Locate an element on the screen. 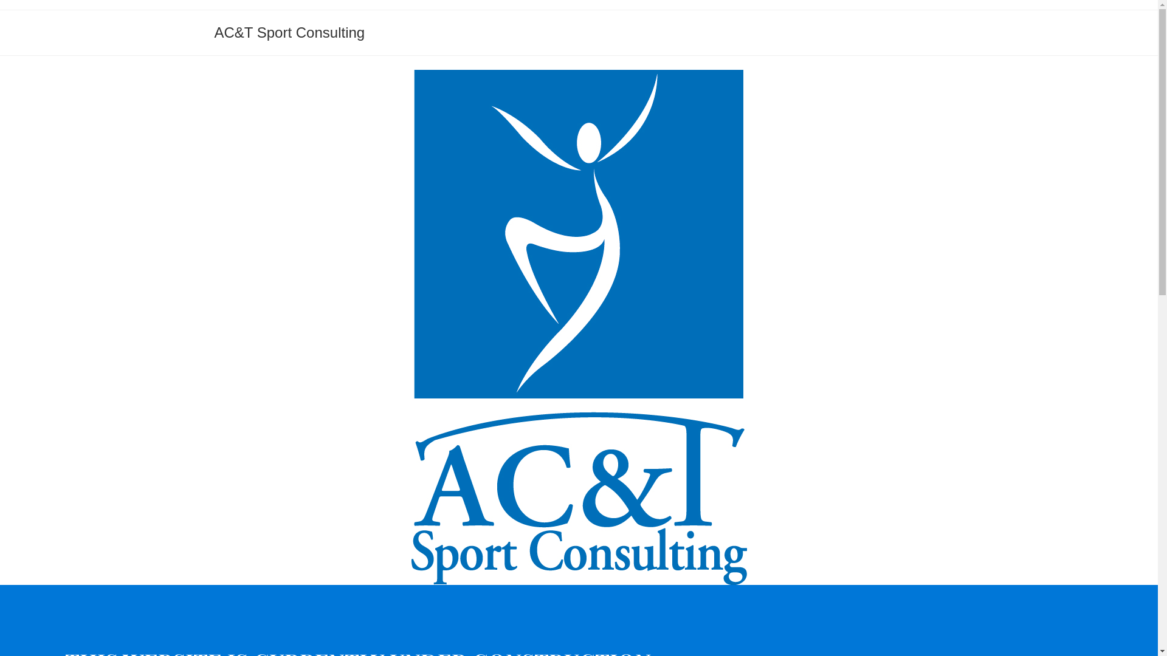 Image resolution: width=1167 pixels, height=656 pixels. AC&T Sport Consulting is located at coordinates (289, 33).